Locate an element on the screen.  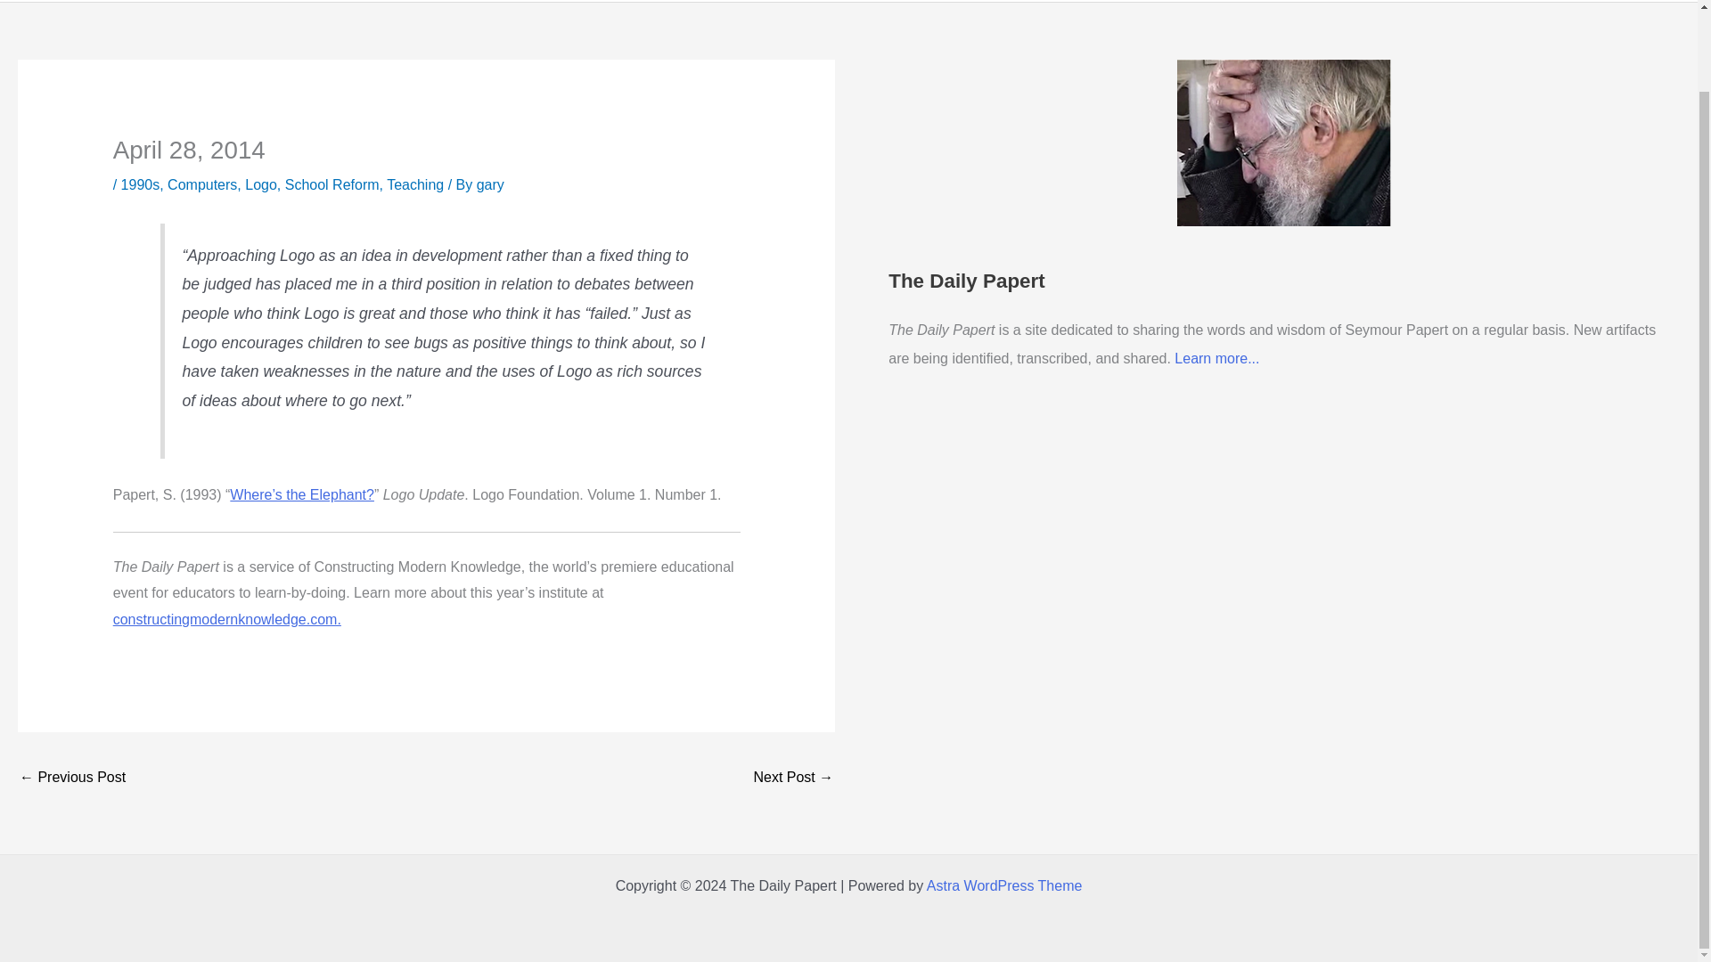
Complete article is located at coordinates (301, 493).